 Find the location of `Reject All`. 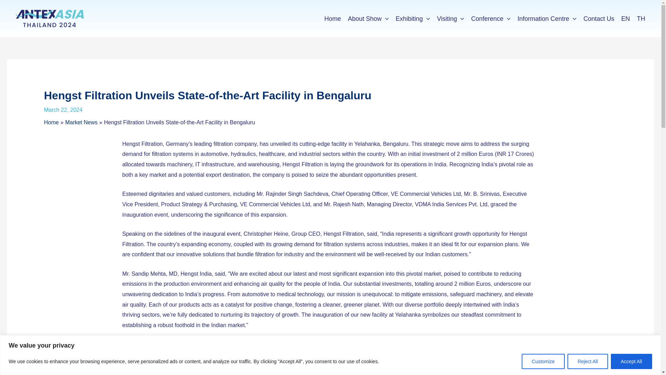

Reject All is located at coordinates (587, 361).